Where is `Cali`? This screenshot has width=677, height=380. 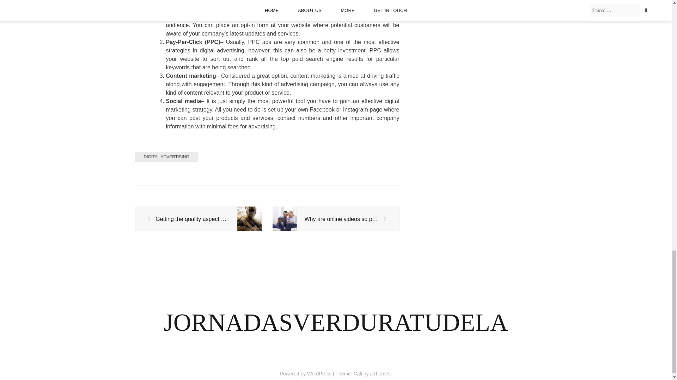 Cali is located at coordinates (358, 374).